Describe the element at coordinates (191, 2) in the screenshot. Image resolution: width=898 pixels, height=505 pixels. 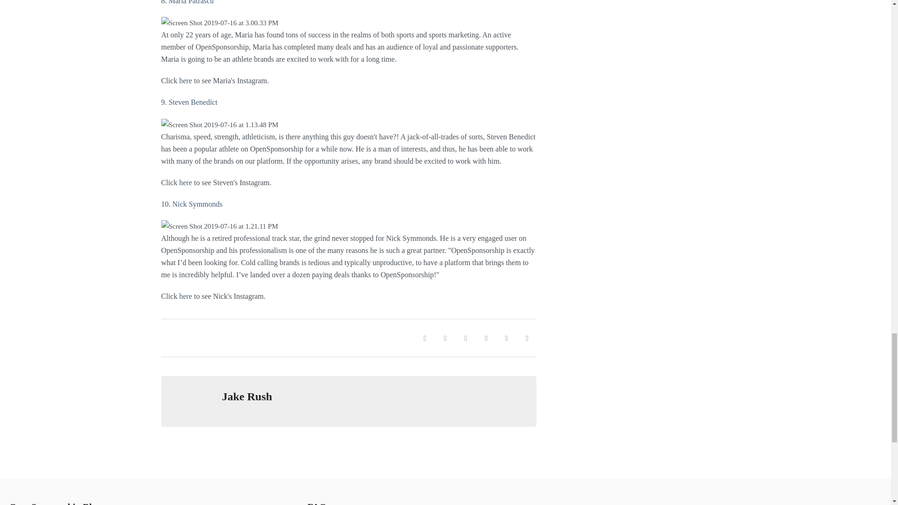
I see `Maria Patrascu` at that location.